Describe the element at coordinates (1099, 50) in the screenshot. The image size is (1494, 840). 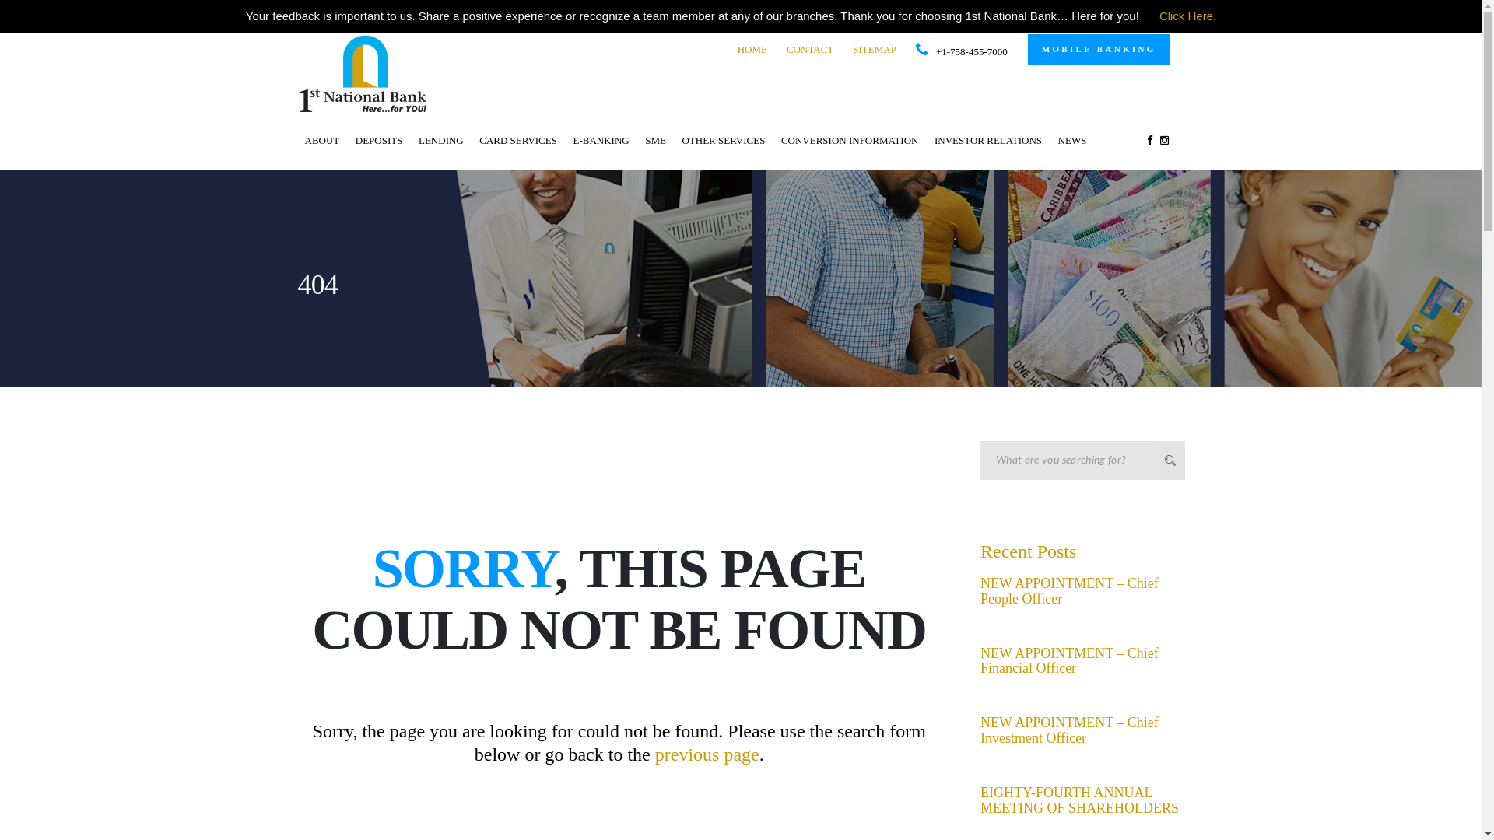
I see `MOBILE BANKING` at that location.